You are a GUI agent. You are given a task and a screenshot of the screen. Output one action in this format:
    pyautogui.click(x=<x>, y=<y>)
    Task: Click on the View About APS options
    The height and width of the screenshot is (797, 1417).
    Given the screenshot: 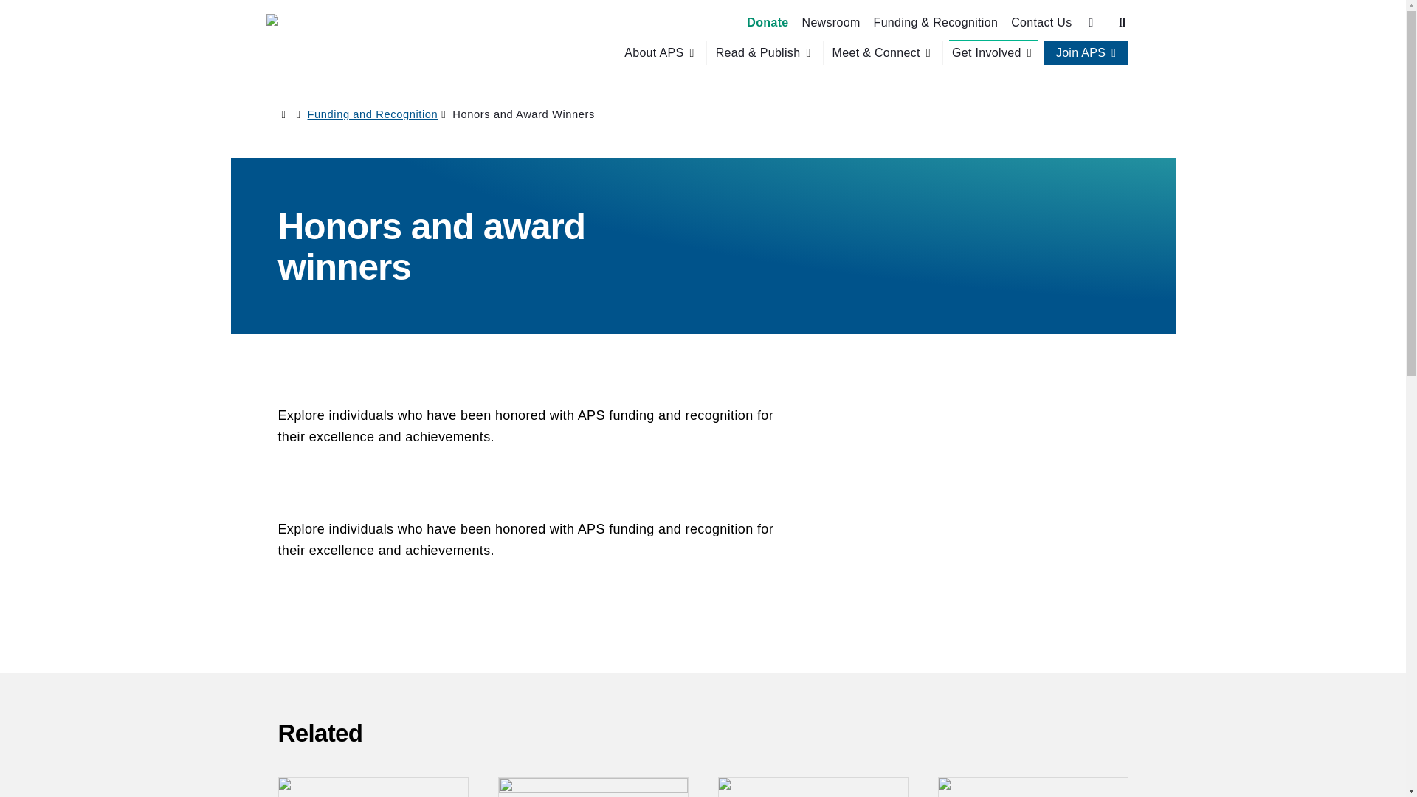 What is the action you would take?
    pyautogui.click(x=661, y=53)
    